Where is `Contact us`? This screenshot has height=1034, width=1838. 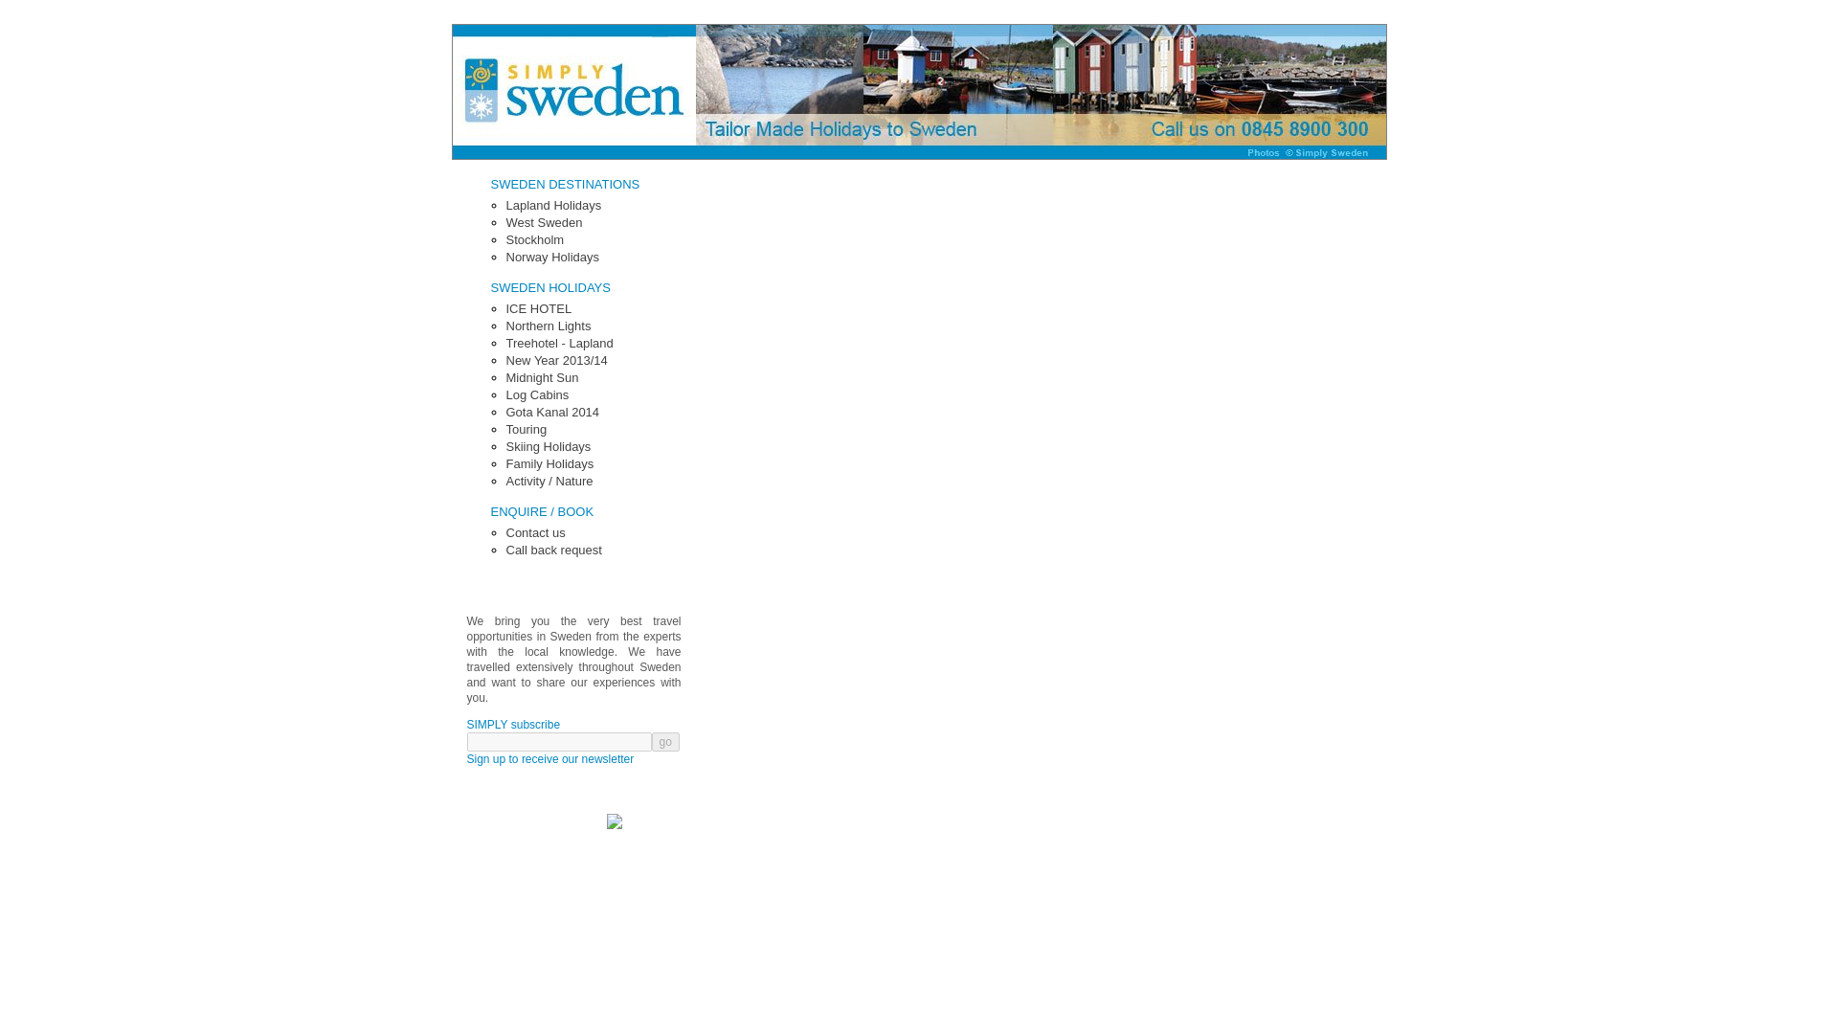
Contact us is located at coordinates (534, 532).